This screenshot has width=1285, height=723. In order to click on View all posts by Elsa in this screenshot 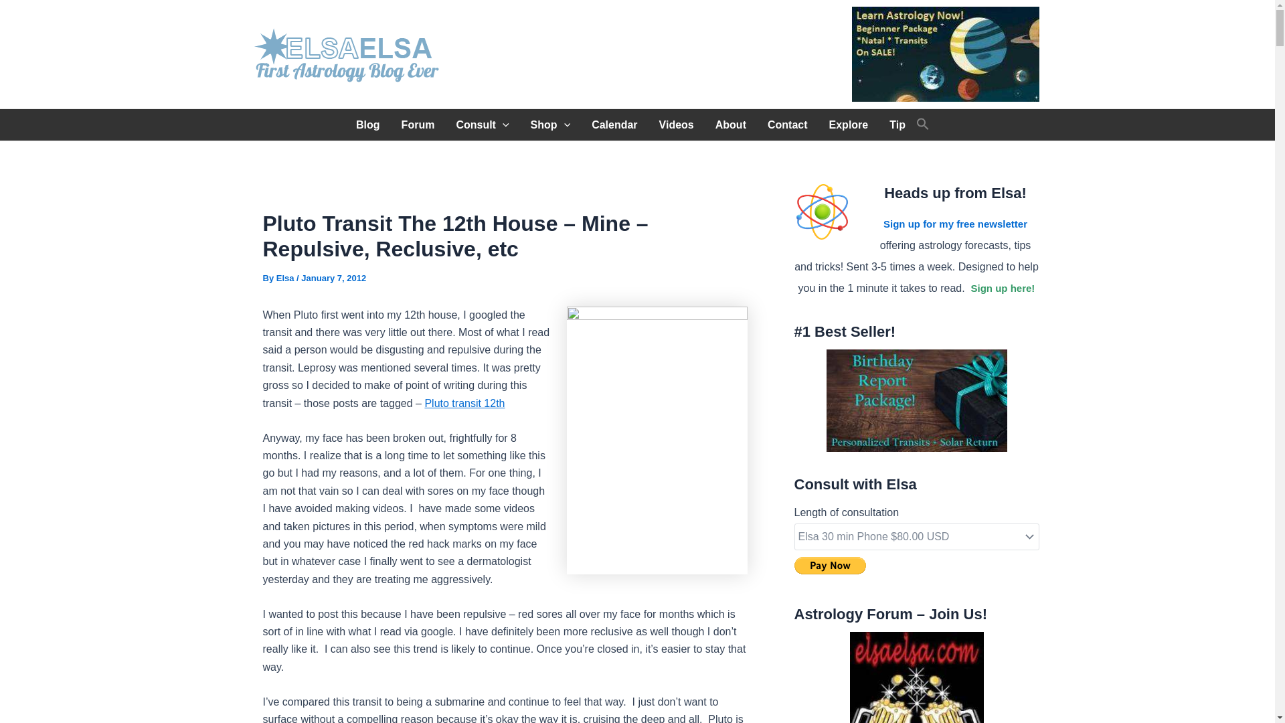, I will do `click(286, 278)`.